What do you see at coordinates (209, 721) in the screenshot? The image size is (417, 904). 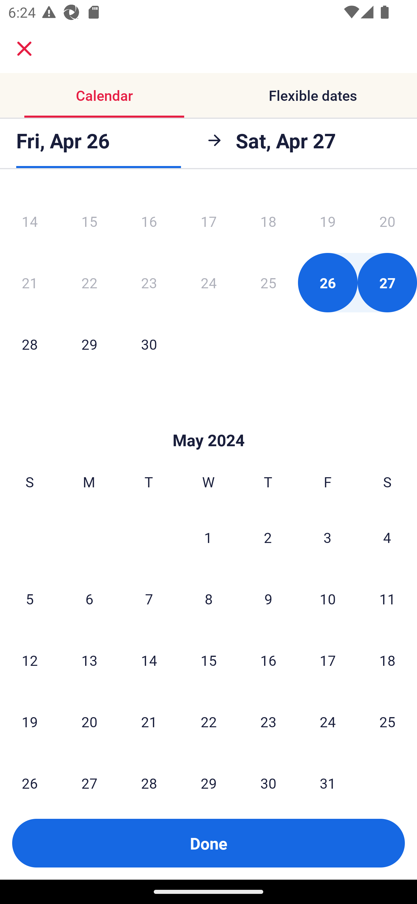 I see `22 Wednesday, May 22, 2024` at bounding box center [209, 721].